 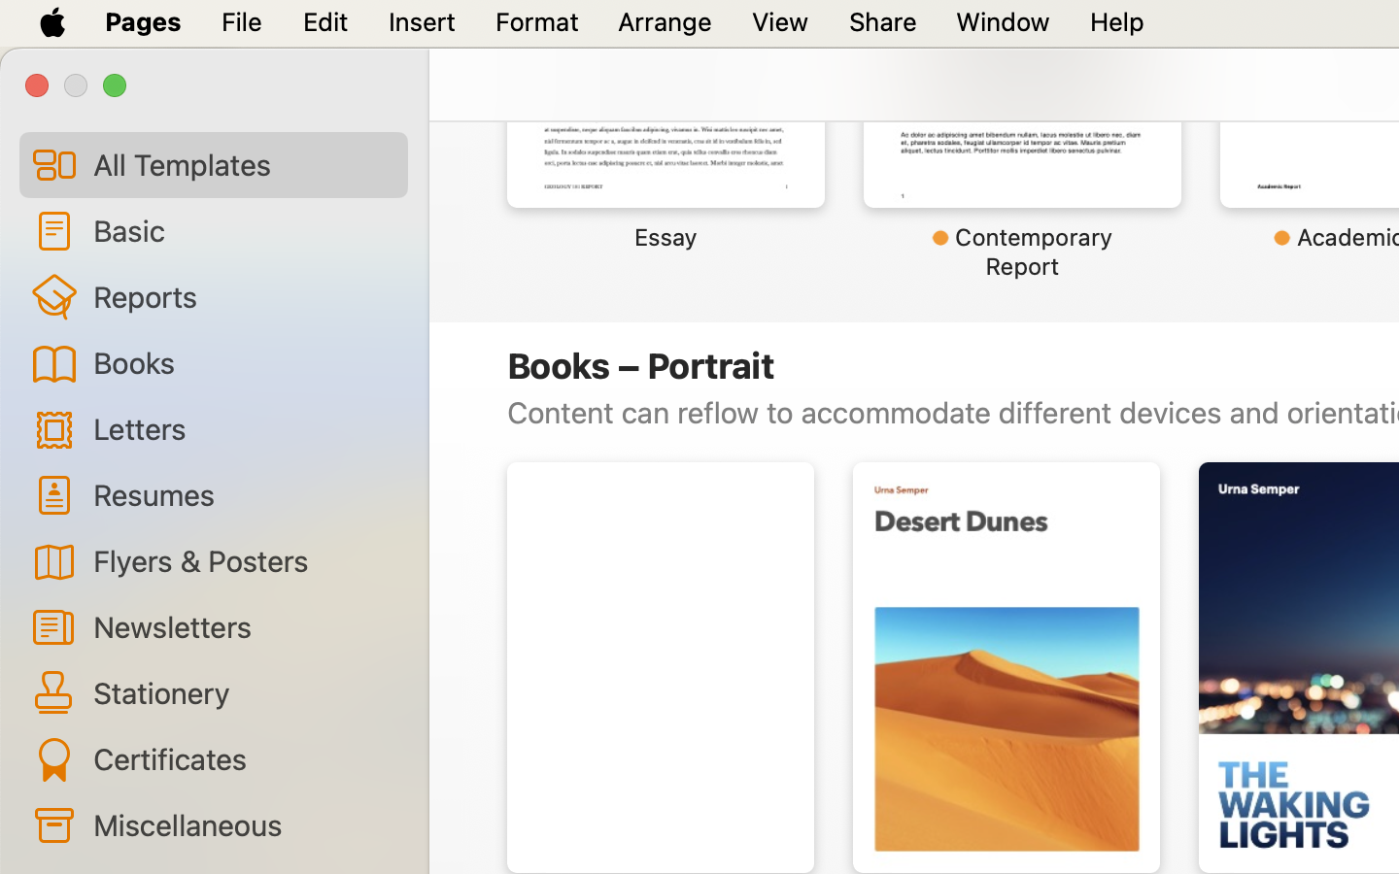 What do you see at coordinates (243, 296) in the screenshot?
I see `Reports` at bounding box center [243, 296].